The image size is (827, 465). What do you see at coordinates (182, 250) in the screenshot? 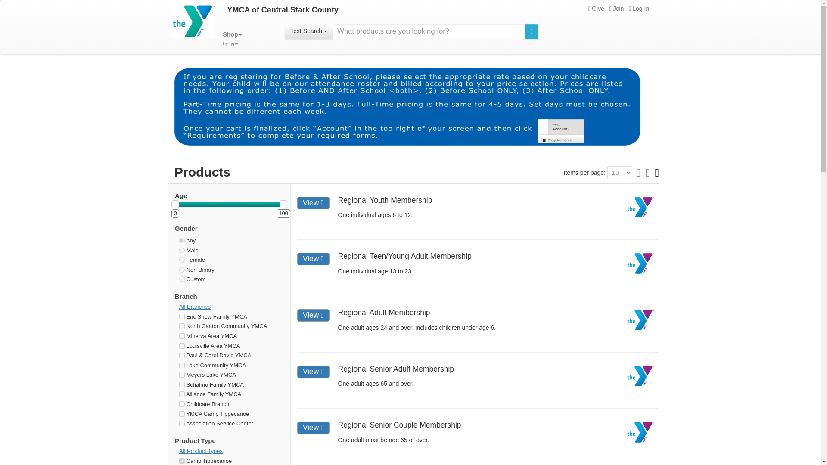
I see `M` at bounding box center [182, 250].